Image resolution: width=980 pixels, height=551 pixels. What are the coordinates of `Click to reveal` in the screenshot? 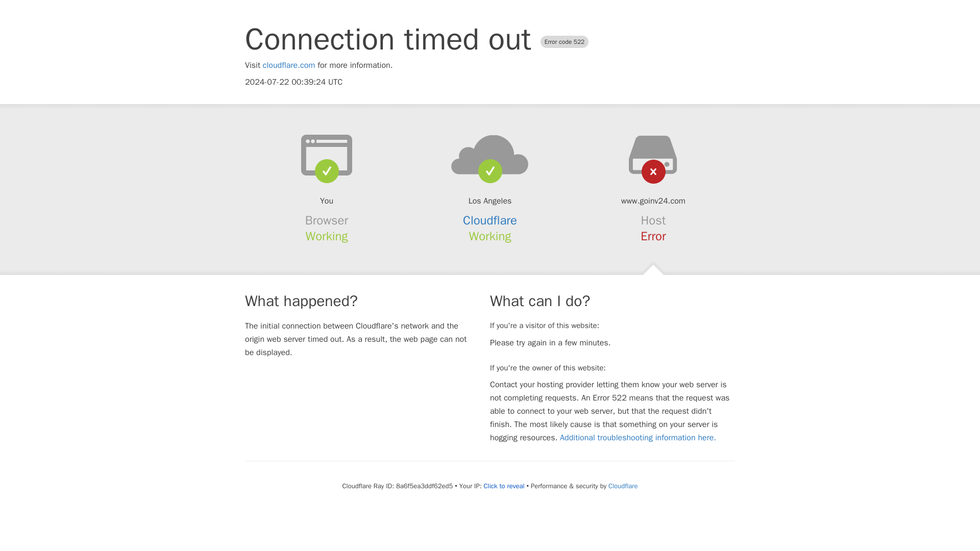 It's located at (504, 486).